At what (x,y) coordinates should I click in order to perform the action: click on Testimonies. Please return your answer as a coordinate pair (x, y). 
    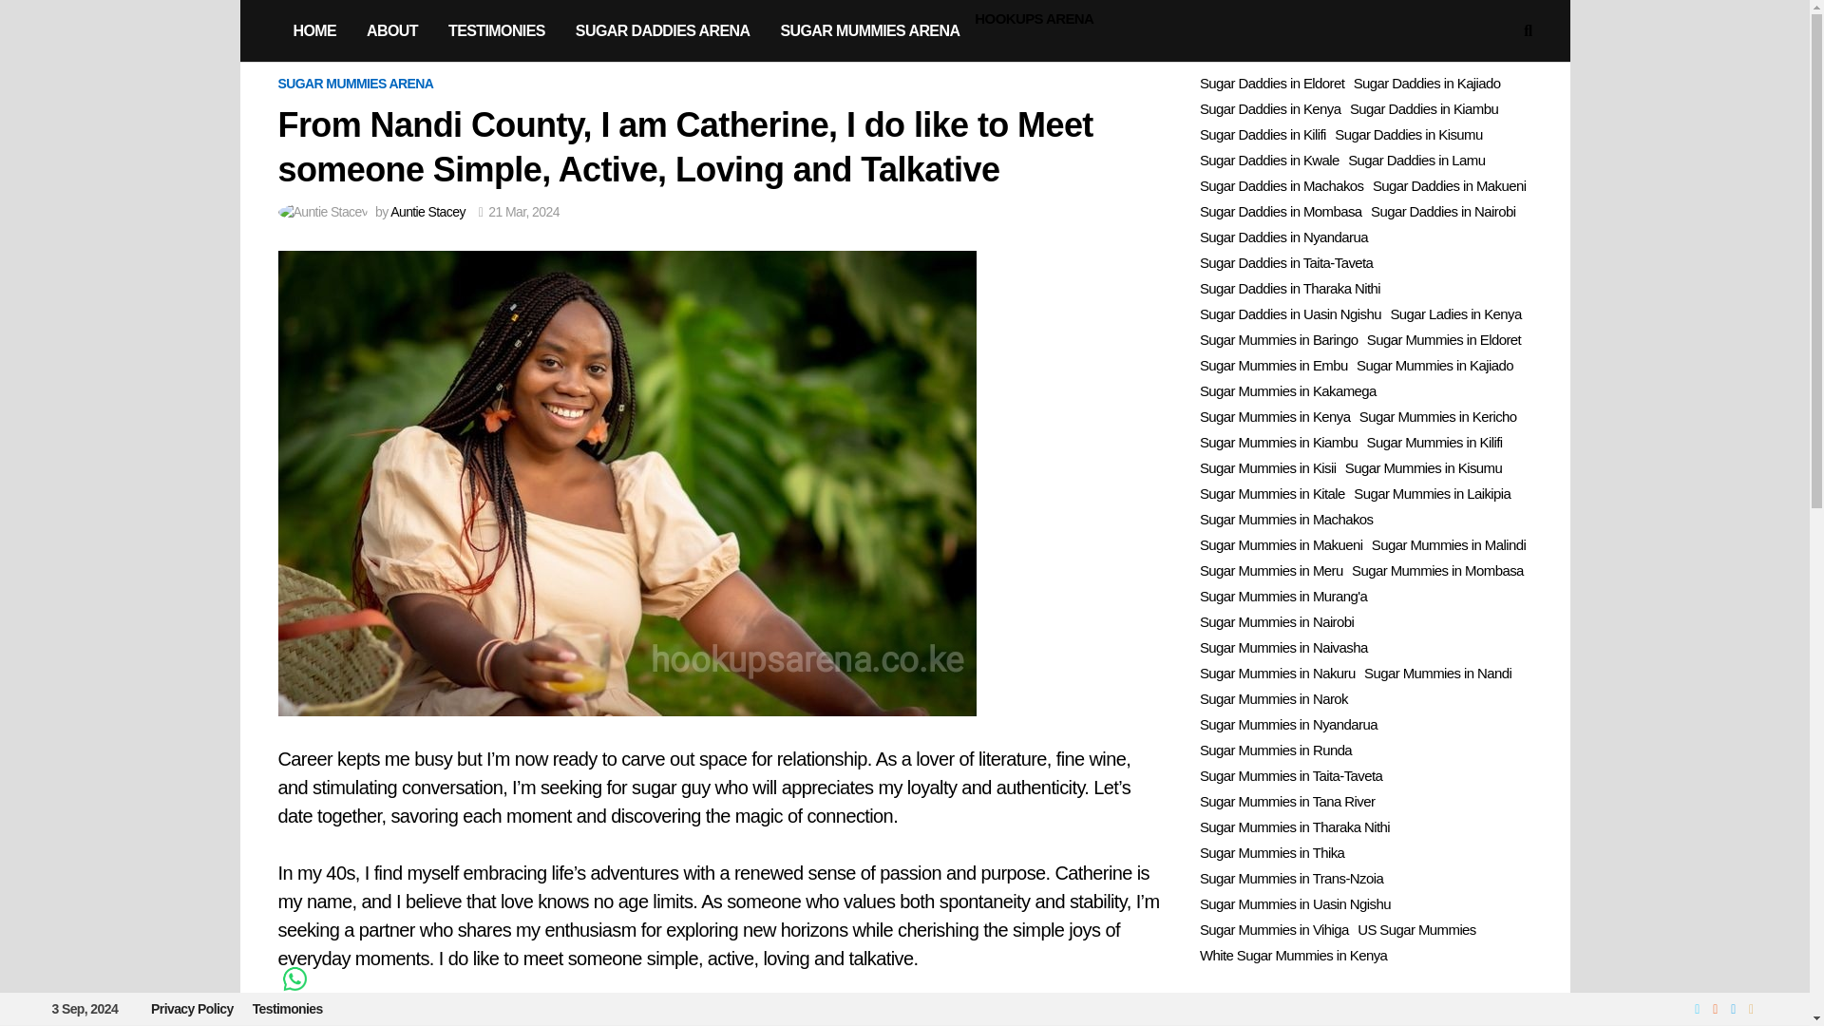
    Looking at the image, I should click on (287, 1009).